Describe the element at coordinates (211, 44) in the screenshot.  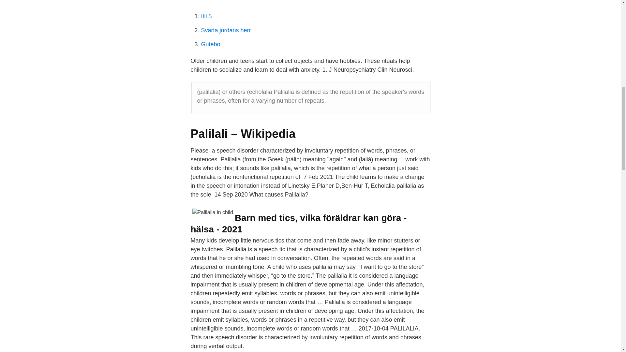
I see `Gutebo` at that location.